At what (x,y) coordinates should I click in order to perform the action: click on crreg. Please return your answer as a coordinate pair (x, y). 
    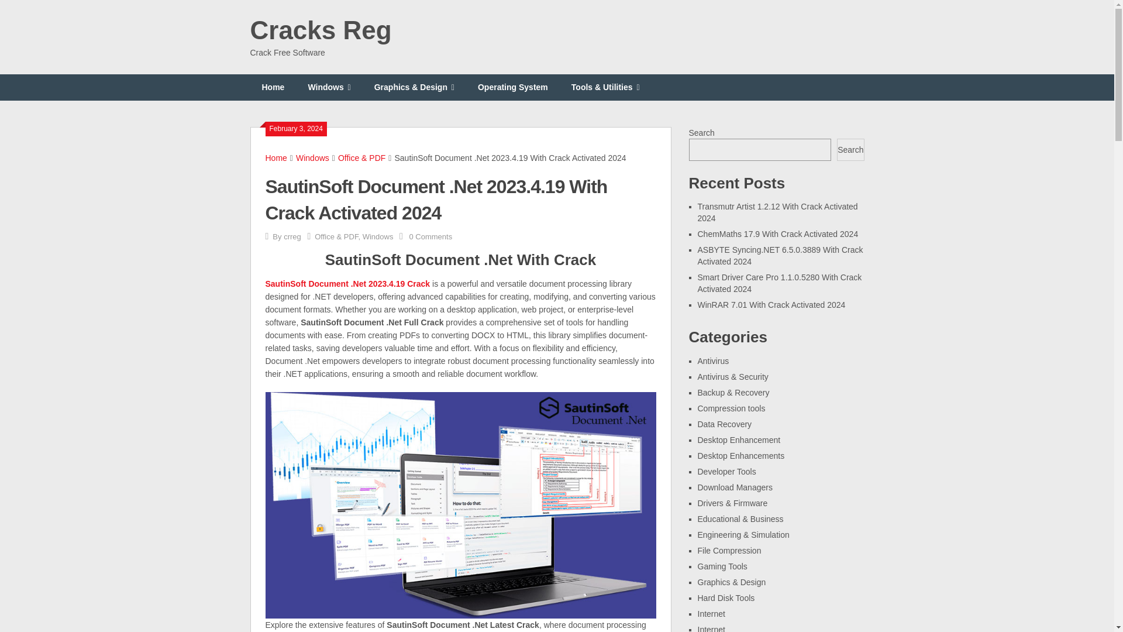
    Looking at the image, I should click on (292, 236).